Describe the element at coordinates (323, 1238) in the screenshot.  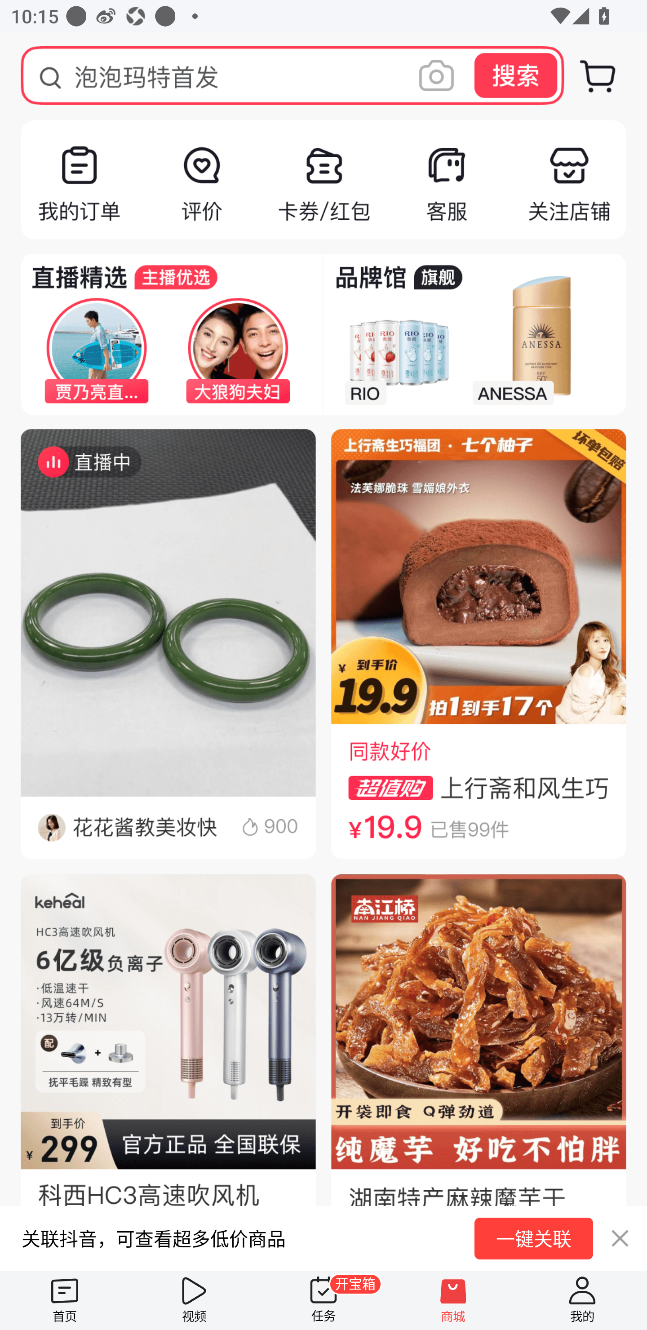
I see `关联抖音，可查看超多低价商品 一键关联` at that location.